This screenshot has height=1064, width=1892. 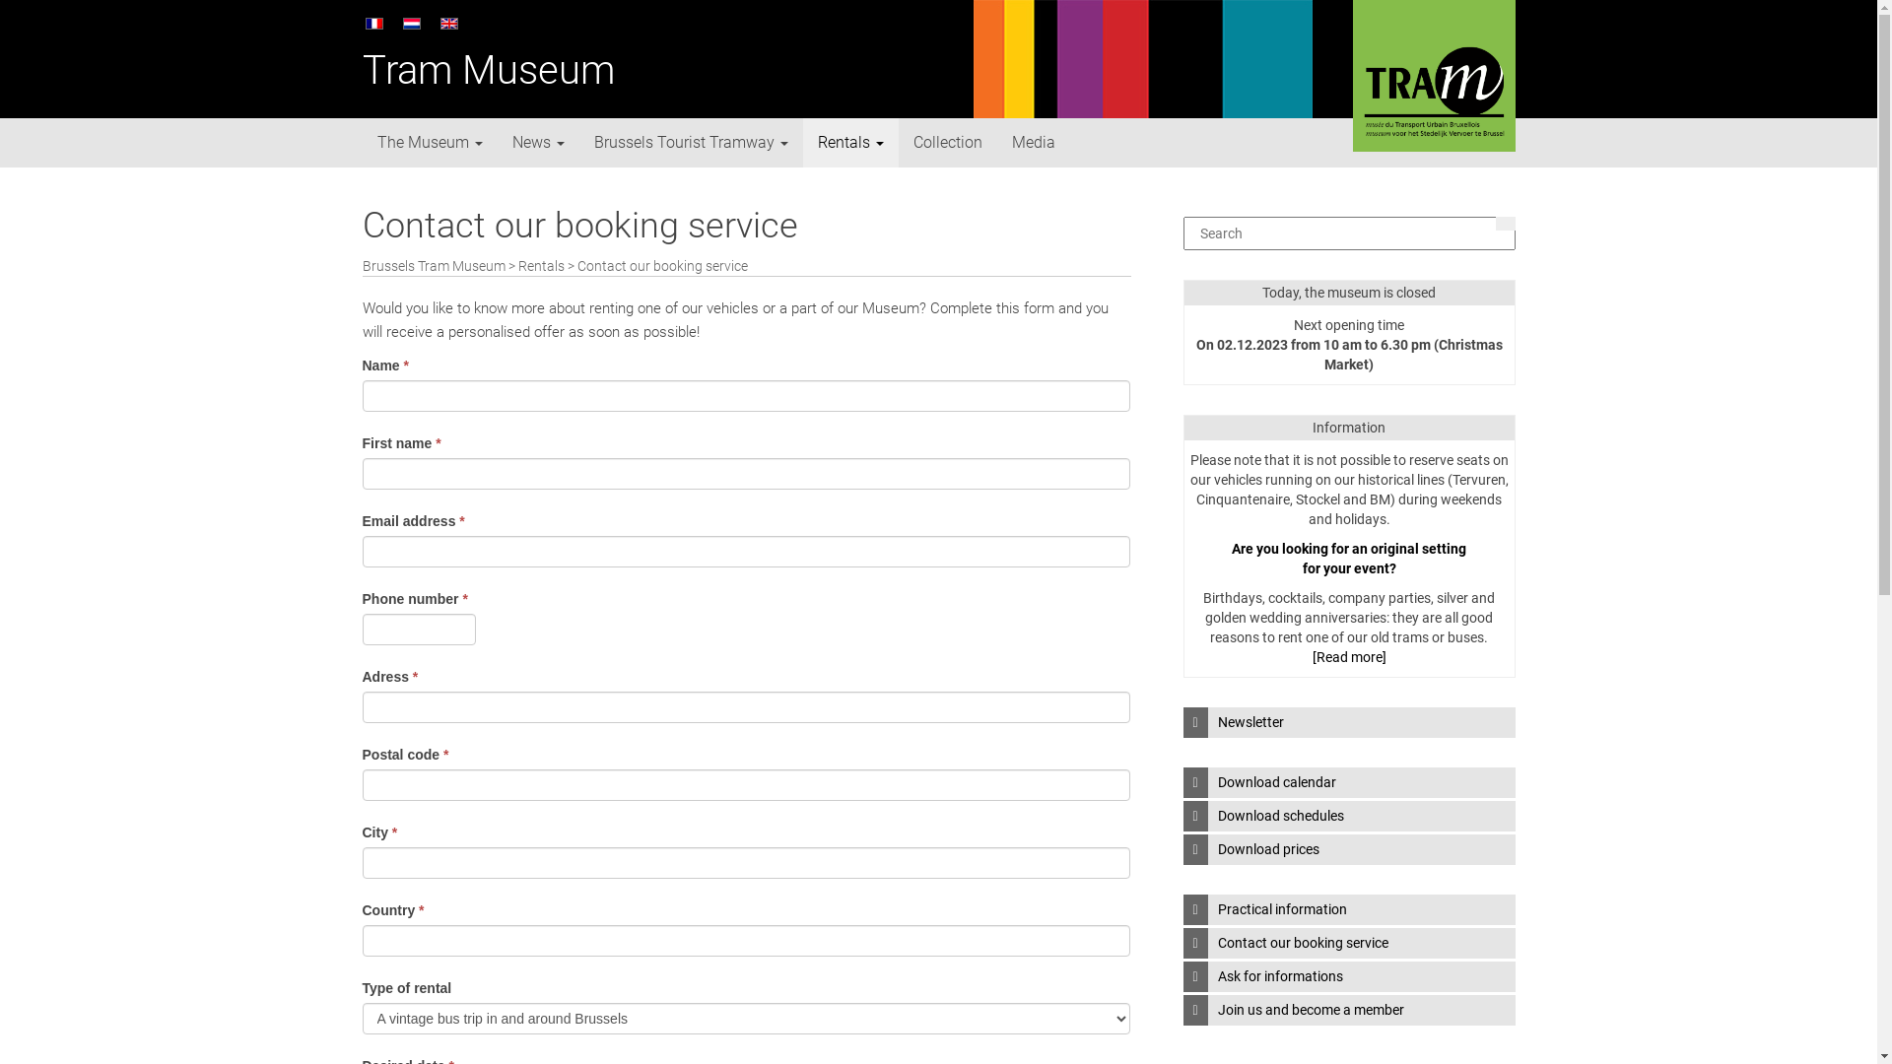 I want to click on Media, so click(x=1034, y=143).